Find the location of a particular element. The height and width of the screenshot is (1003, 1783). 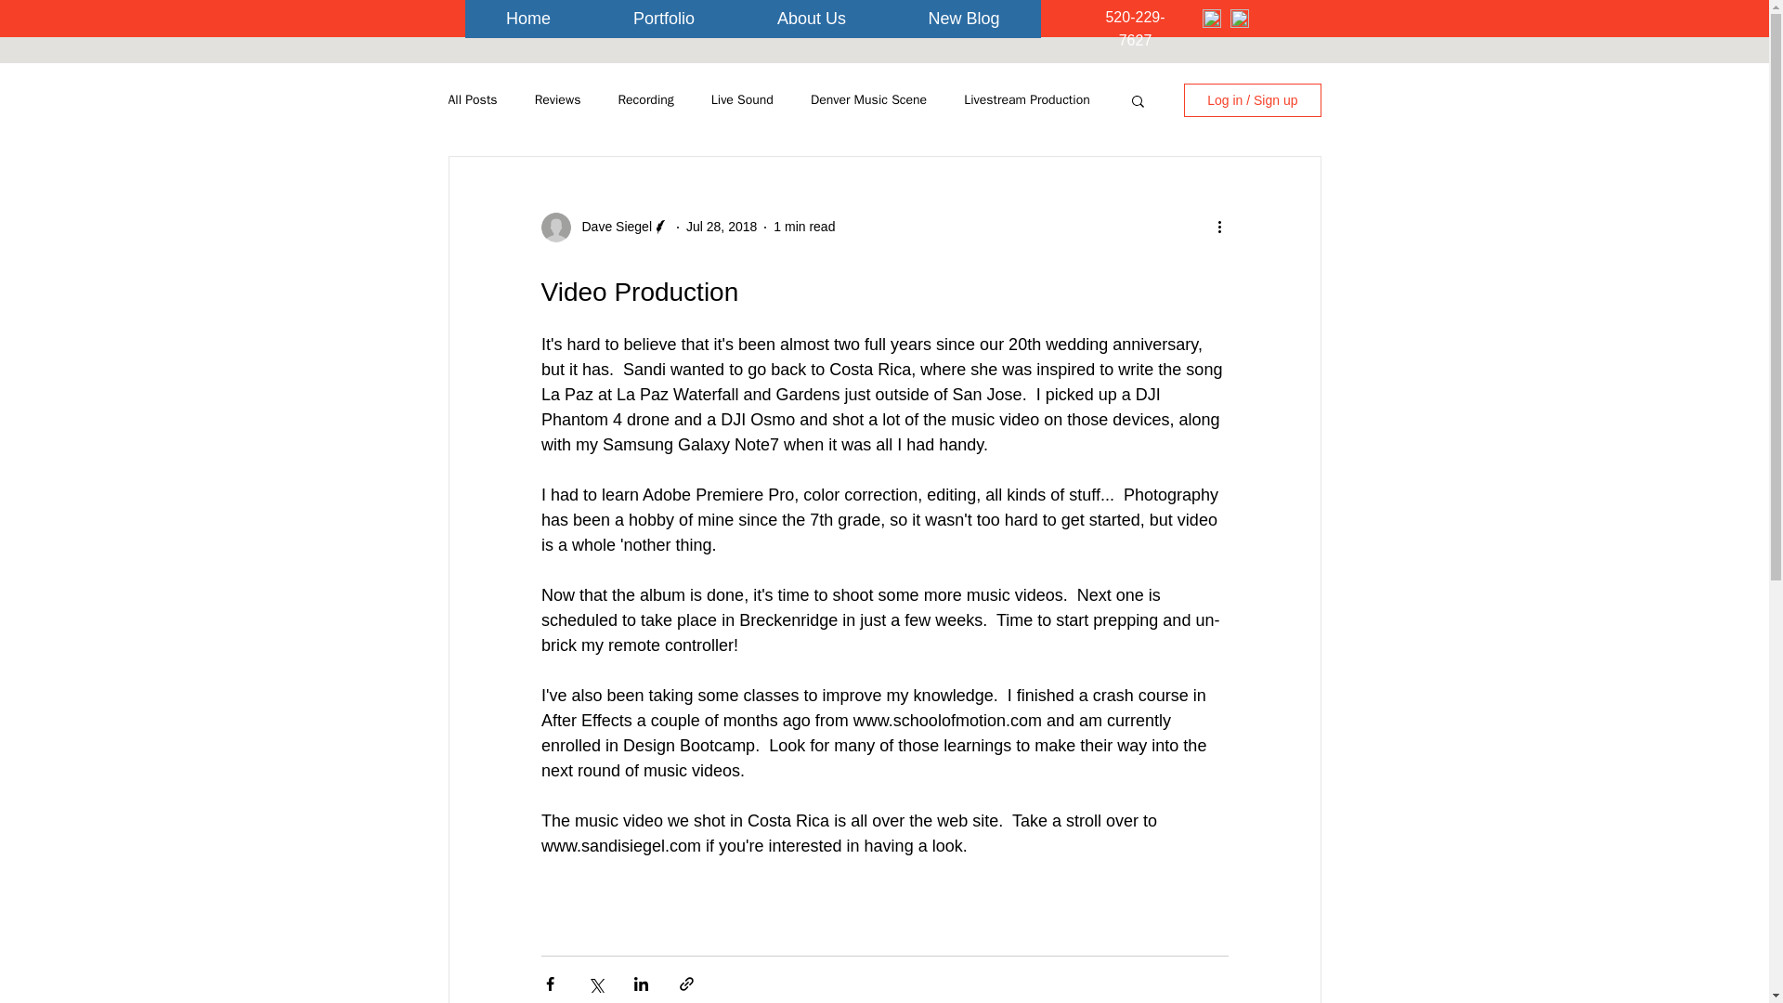

All Posts is located at coordinates (472, 100).